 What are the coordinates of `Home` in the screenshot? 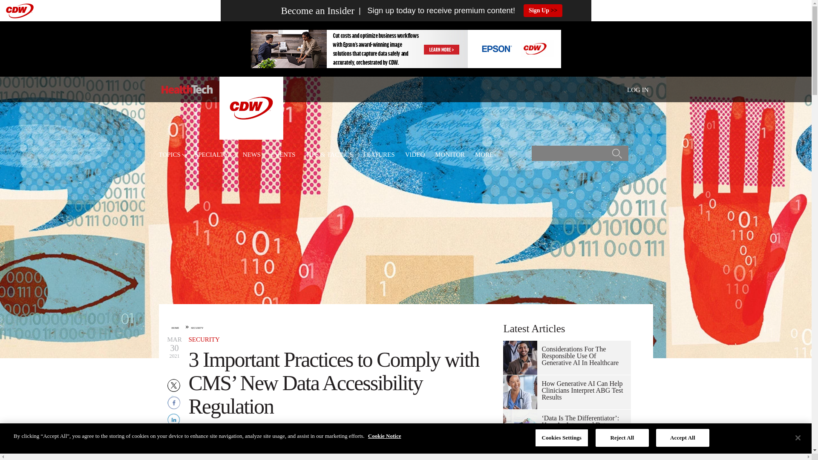 It's located at (187, 89).